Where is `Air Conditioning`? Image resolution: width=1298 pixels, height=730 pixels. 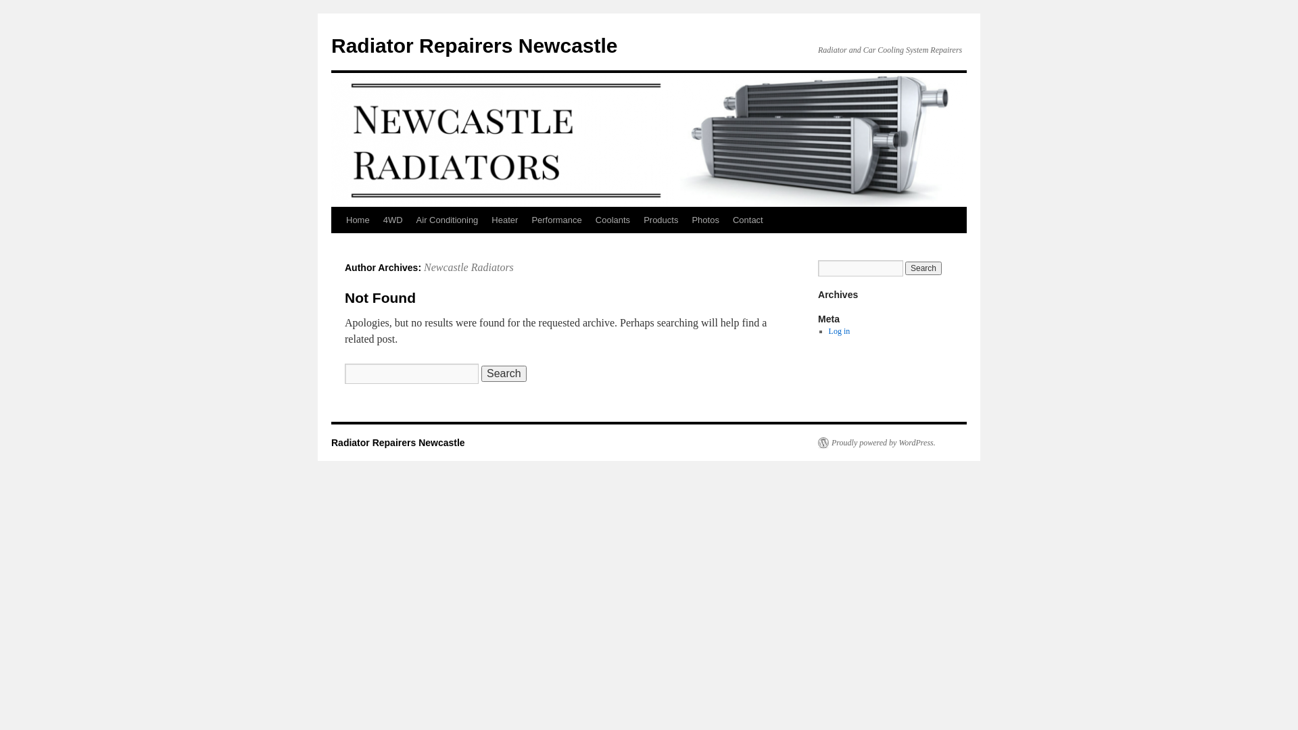 Air Conditioning is located at coordinates (448, 220).